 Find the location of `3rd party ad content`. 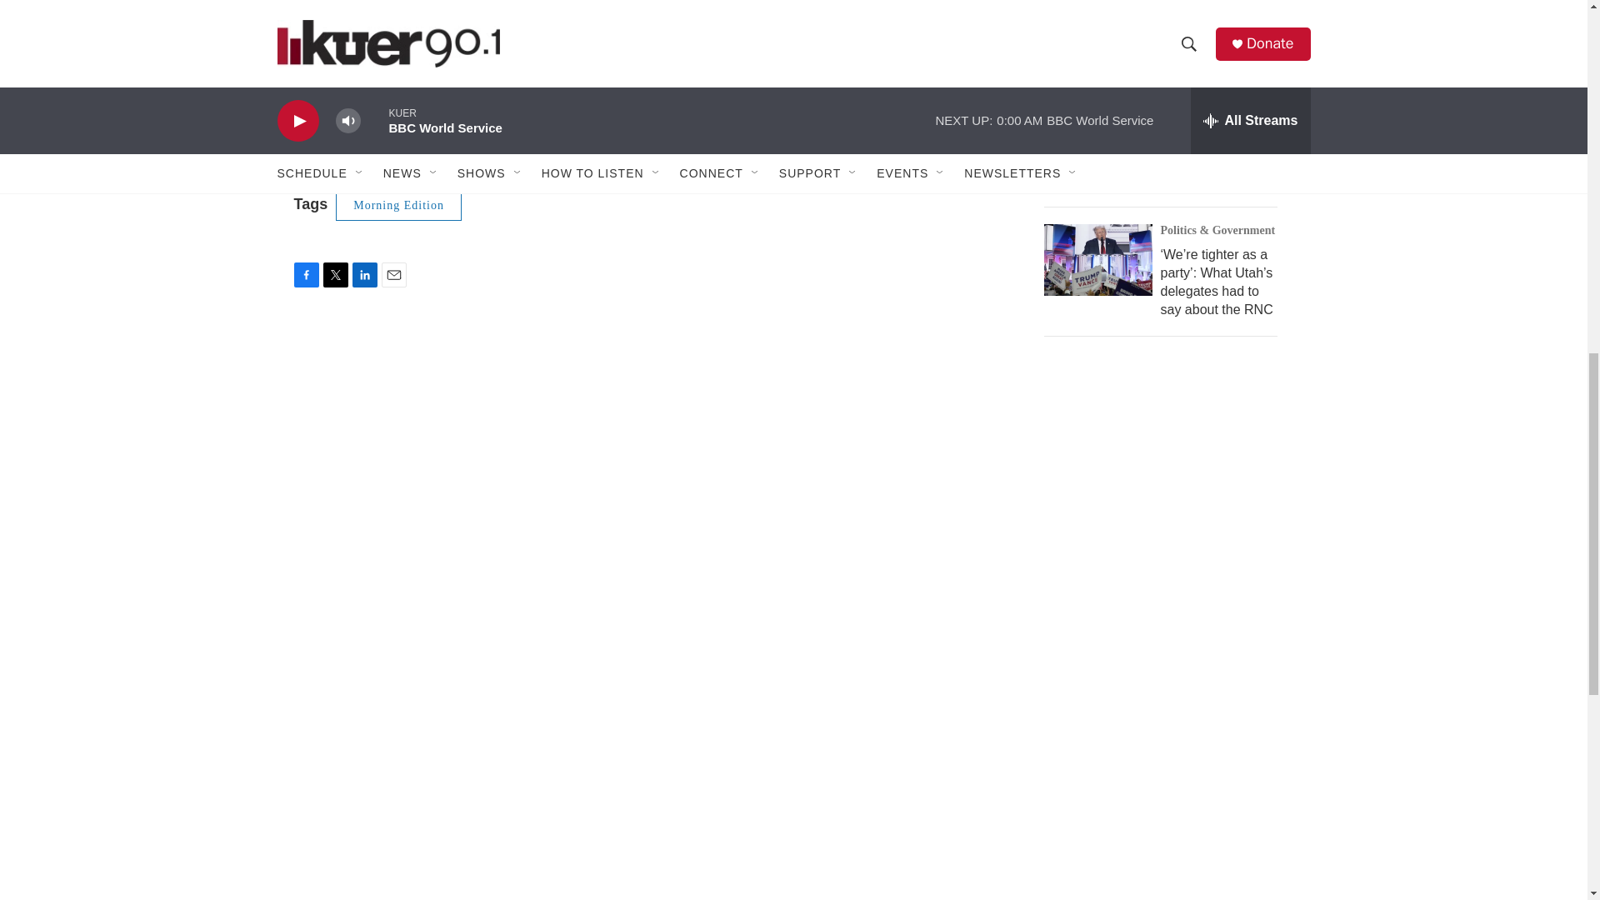

3rd party ad content is located at coordinates (1167, 495).